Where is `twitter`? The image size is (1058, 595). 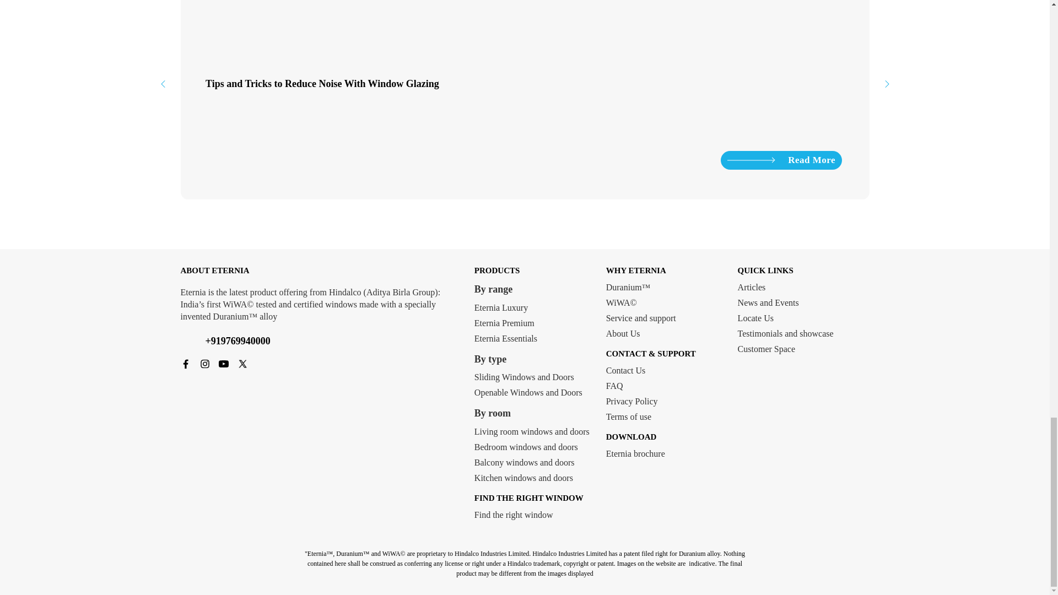 twitter is located at coordinates (242, 364).